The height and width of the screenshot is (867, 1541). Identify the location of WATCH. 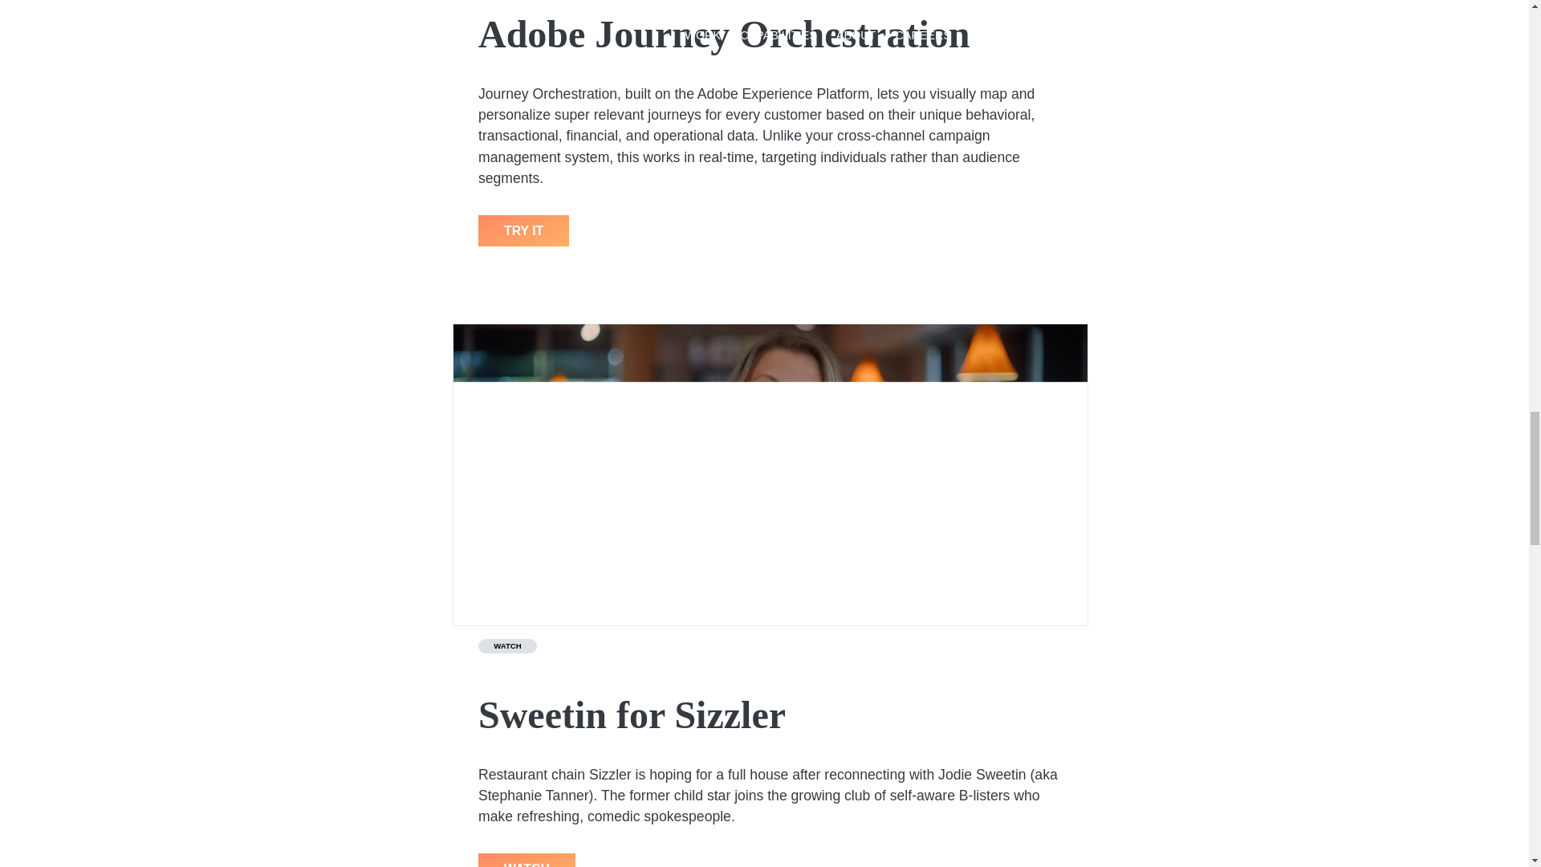
(507, 645).